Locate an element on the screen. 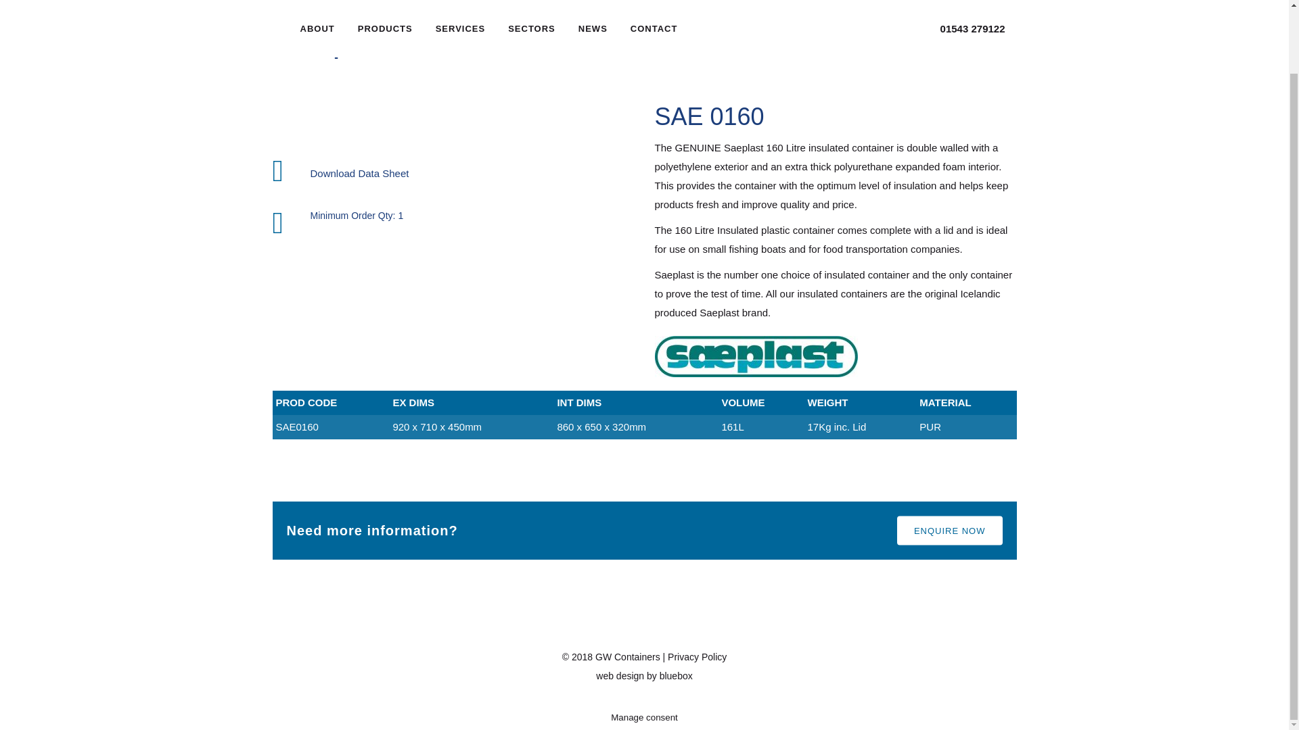  ENQUIRE NOW is located at coordinates (950, 530).